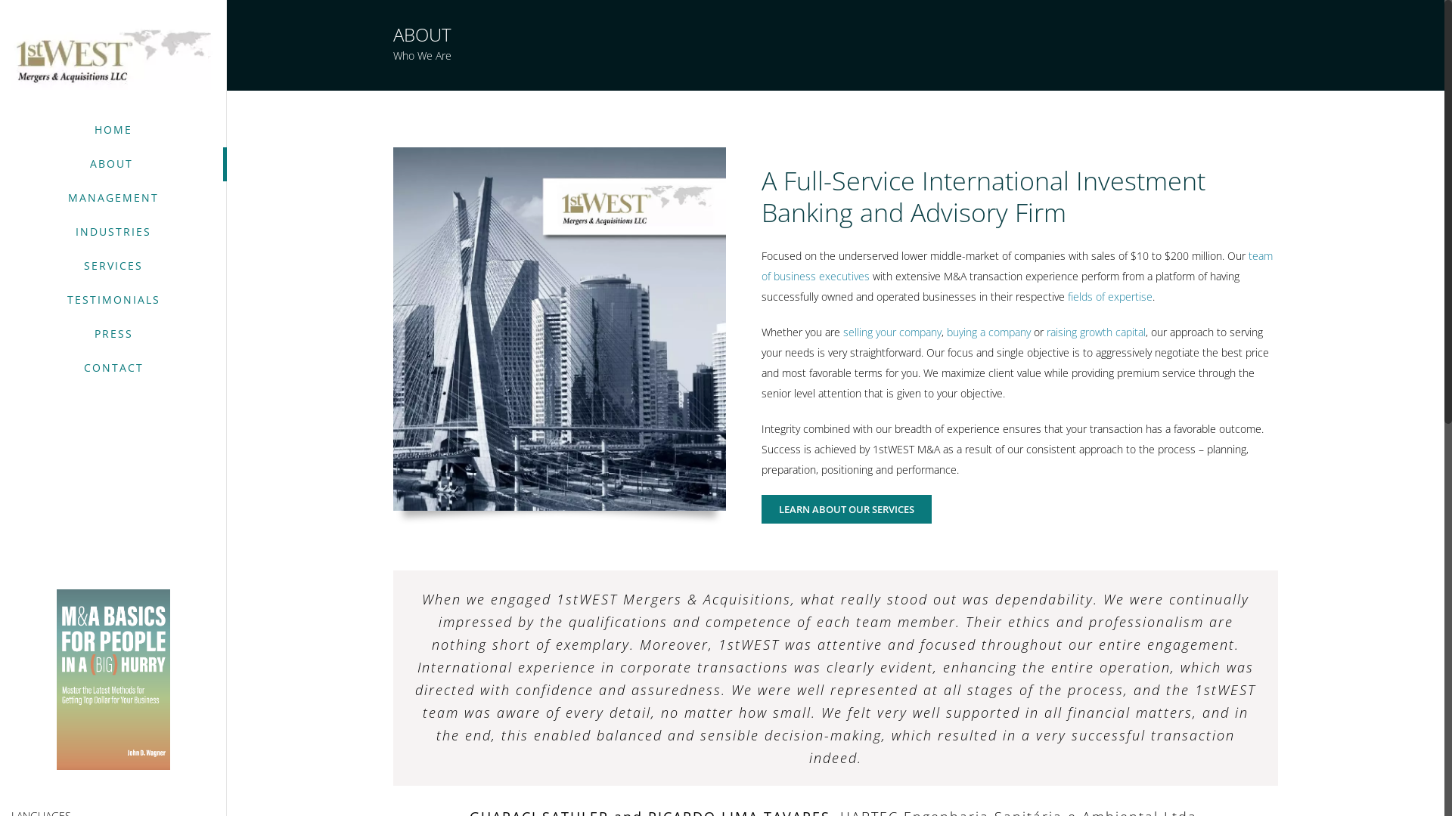 The image size is (1452, 816). I want to click on ABOUT, so click(113, 165).